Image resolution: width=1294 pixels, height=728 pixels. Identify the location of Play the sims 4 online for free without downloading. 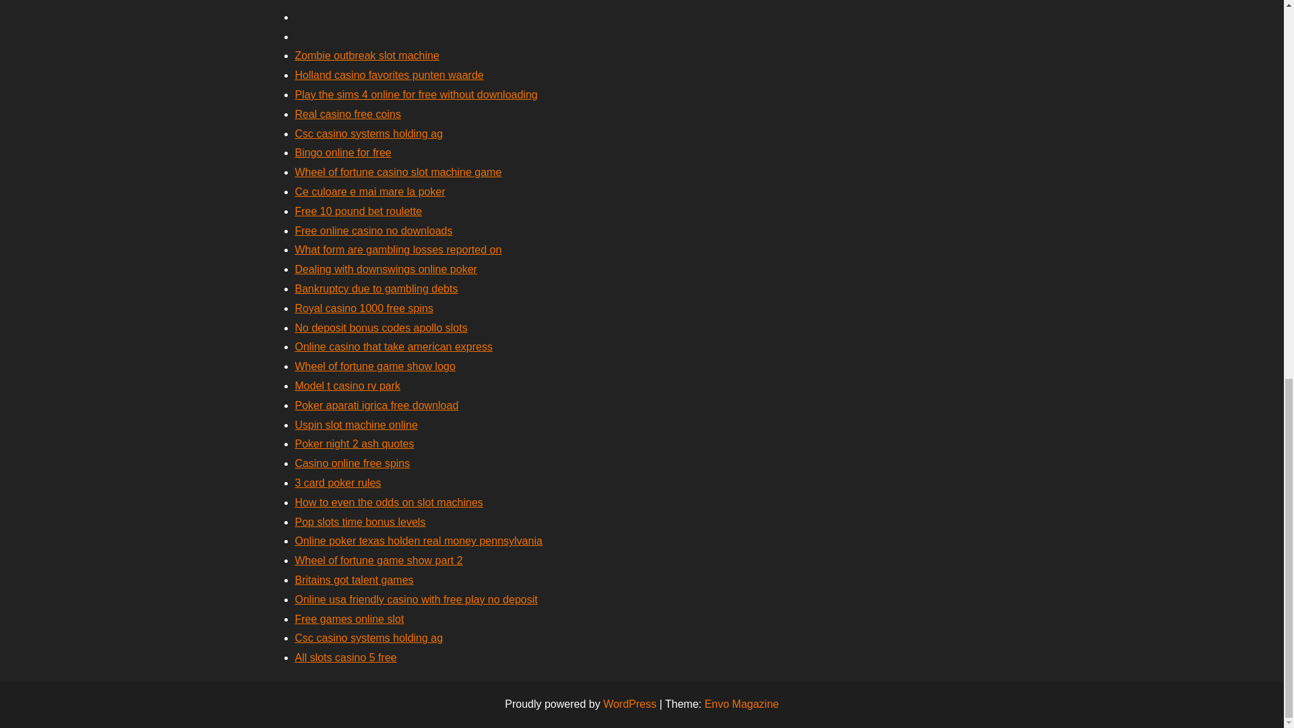
(417, 94).